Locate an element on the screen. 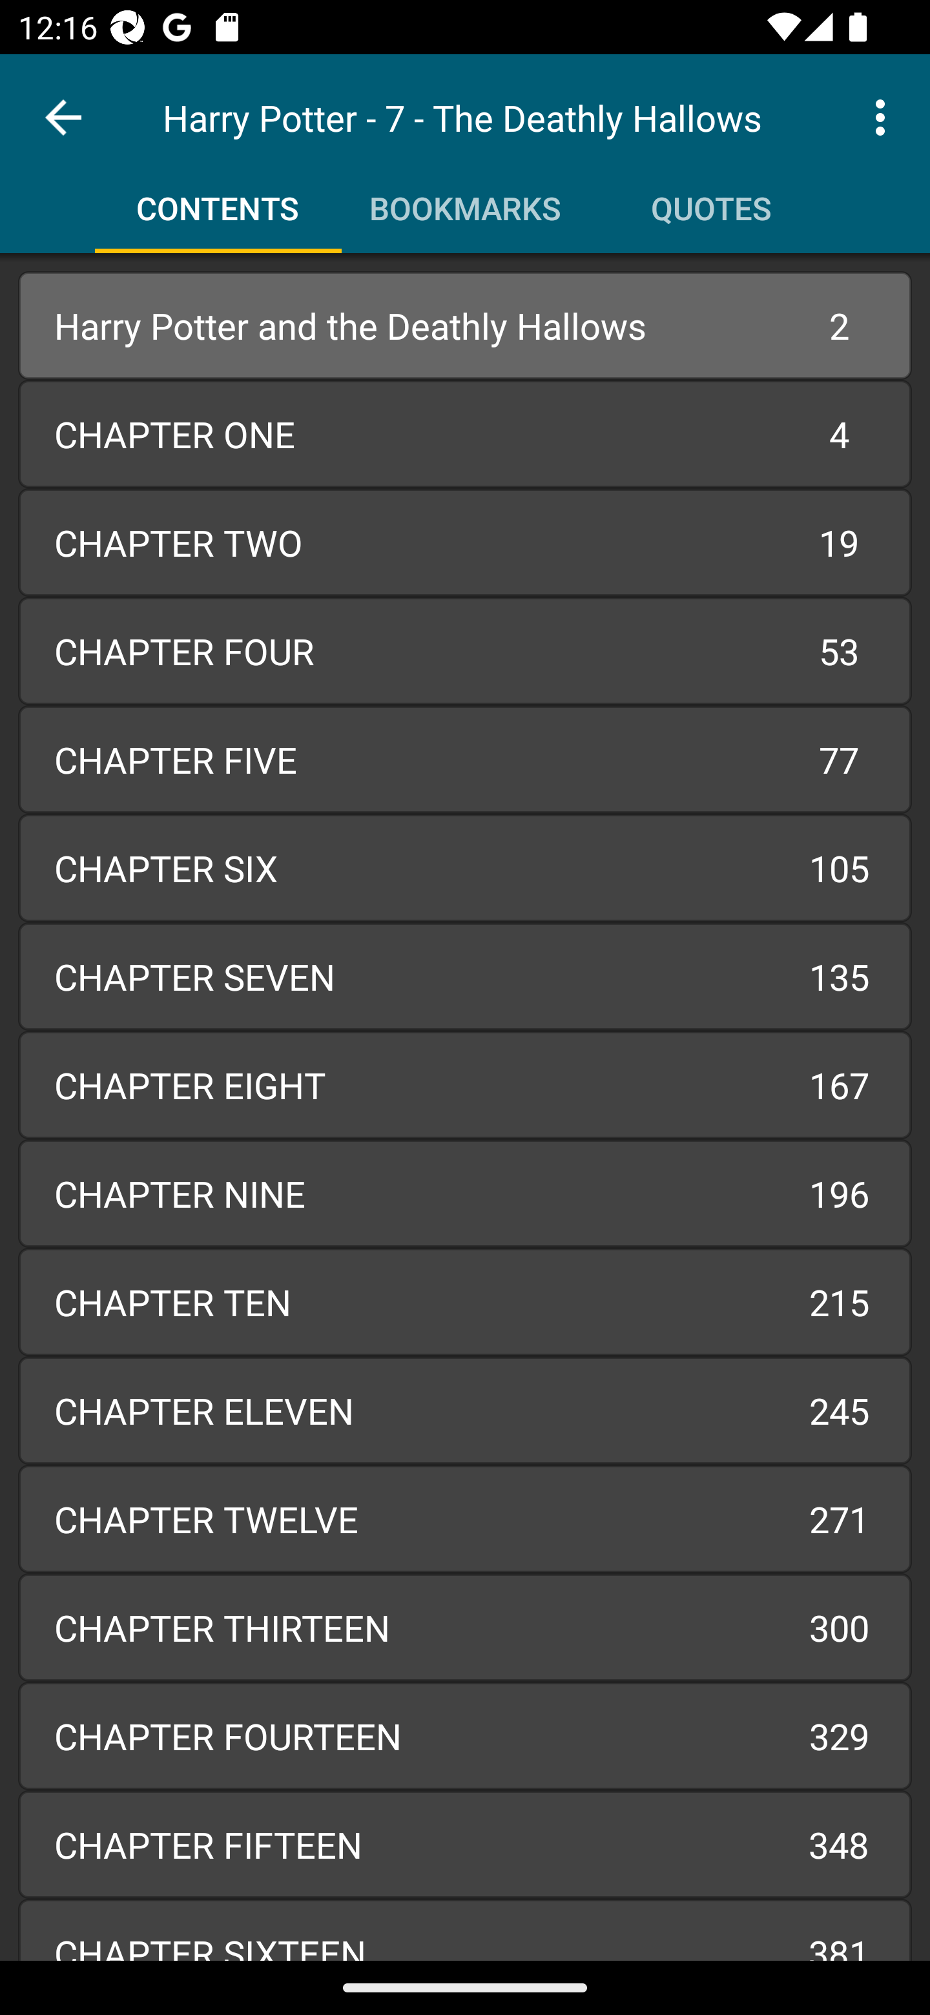  More options is located at coordinates (885, 116).